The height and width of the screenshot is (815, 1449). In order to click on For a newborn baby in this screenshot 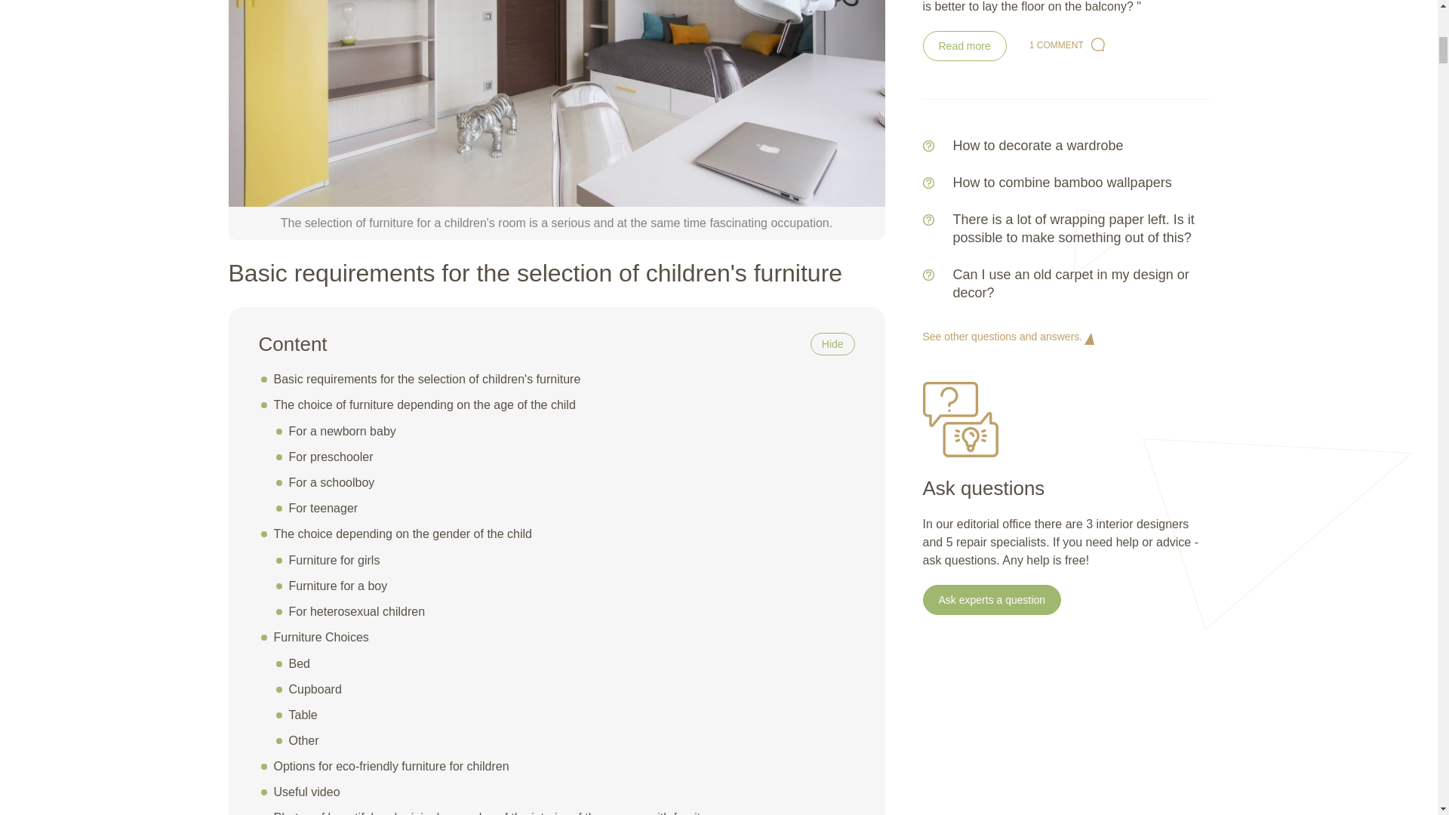, I will do `click(342, 430)`.